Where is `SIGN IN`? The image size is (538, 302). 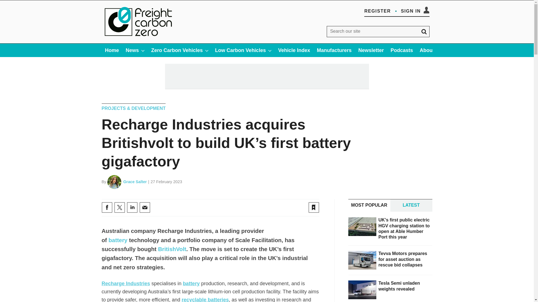
SIGN IN is located at coordinates (415, 11).